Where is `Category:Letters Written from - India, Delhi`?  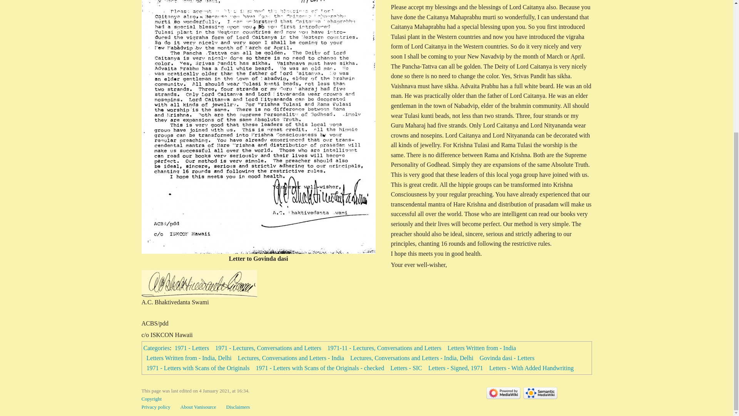
Category:Letters Written from - India, Delhi is located at coordinates (189, 358).